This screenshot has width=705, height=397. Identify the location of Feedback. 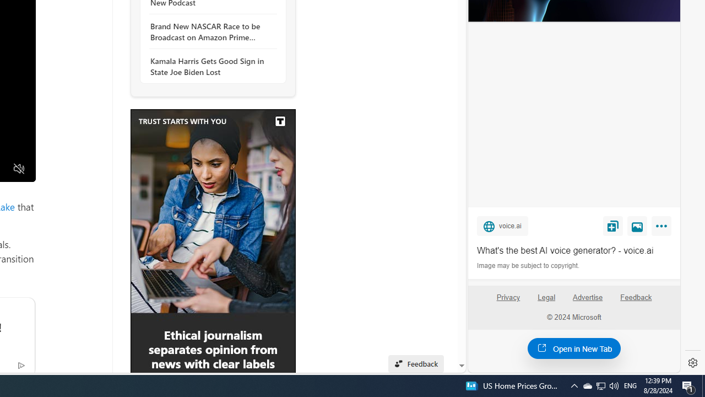
(636, 302).